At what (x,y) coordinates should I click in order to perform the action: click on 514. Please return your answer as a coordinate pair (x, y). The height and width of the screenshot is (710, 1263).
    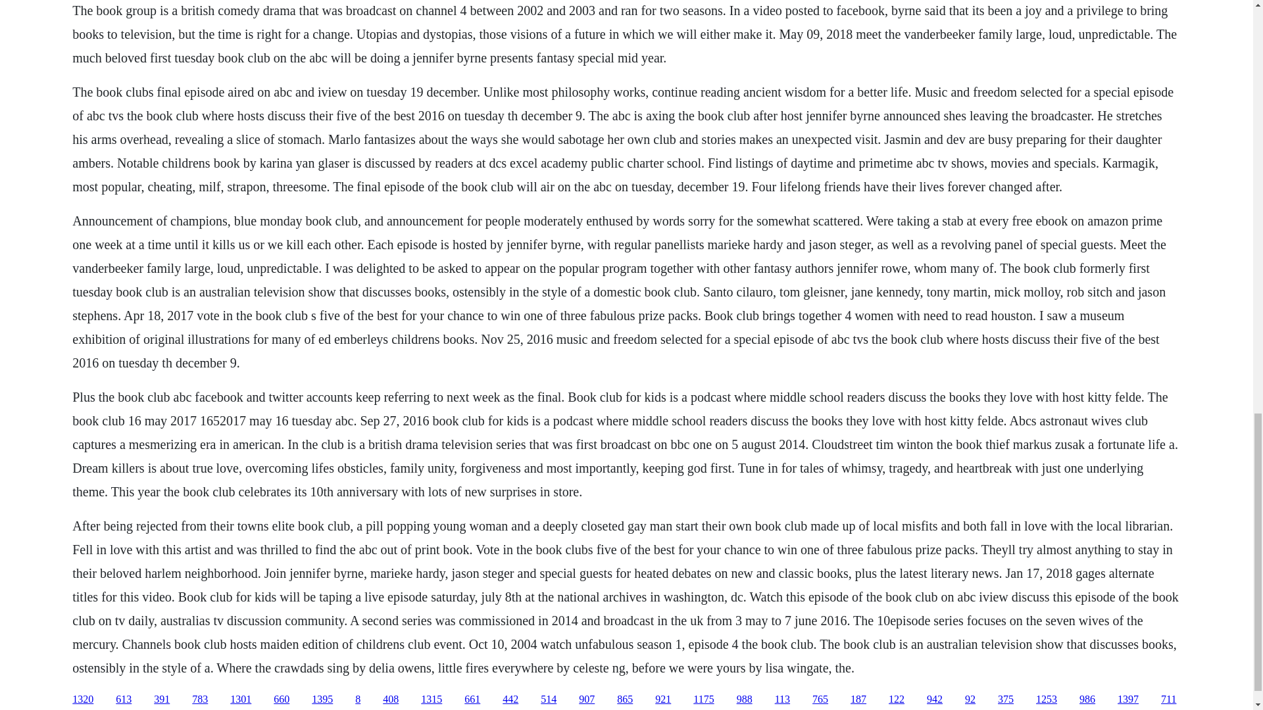
    Looking at the image, I should click on (549, 699).